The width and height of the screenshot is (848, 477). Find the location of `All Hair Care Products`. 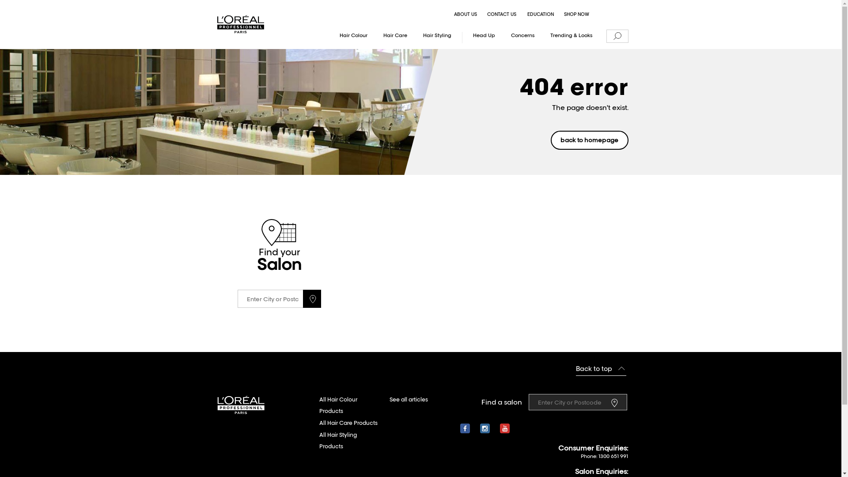

All Hair Care Products is located at coordinates (348, 423).